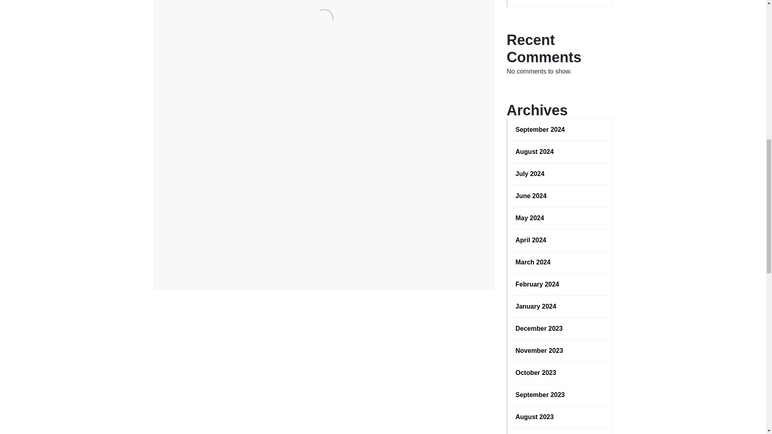 The image size is (772, 434). What do you see at coordinates (560, 306) in the screenshot?
I see `January 2024` at bounding box center [560, 306].